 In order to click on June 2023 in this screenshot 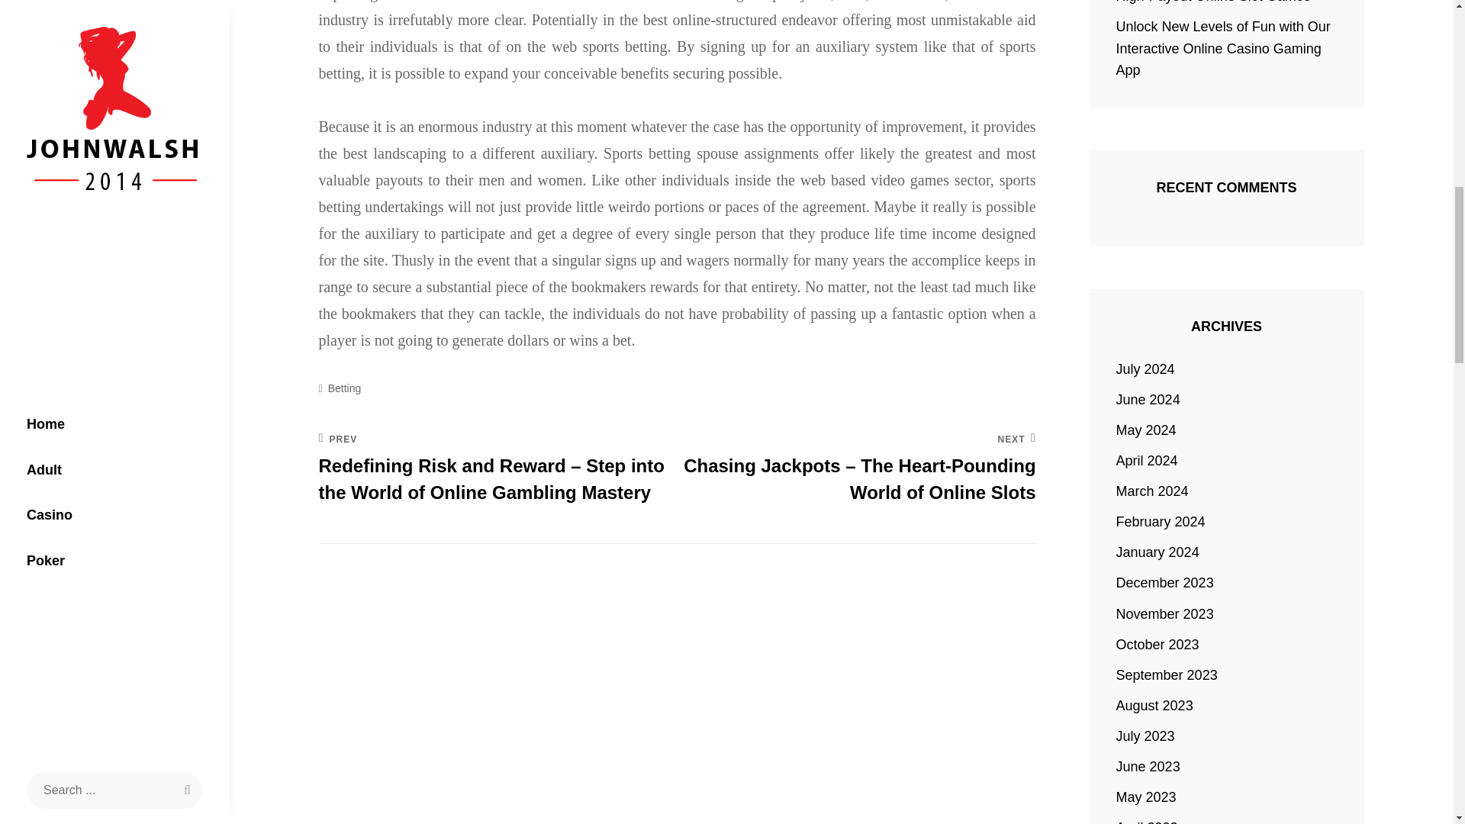, I will do `click(1148, 767)`.